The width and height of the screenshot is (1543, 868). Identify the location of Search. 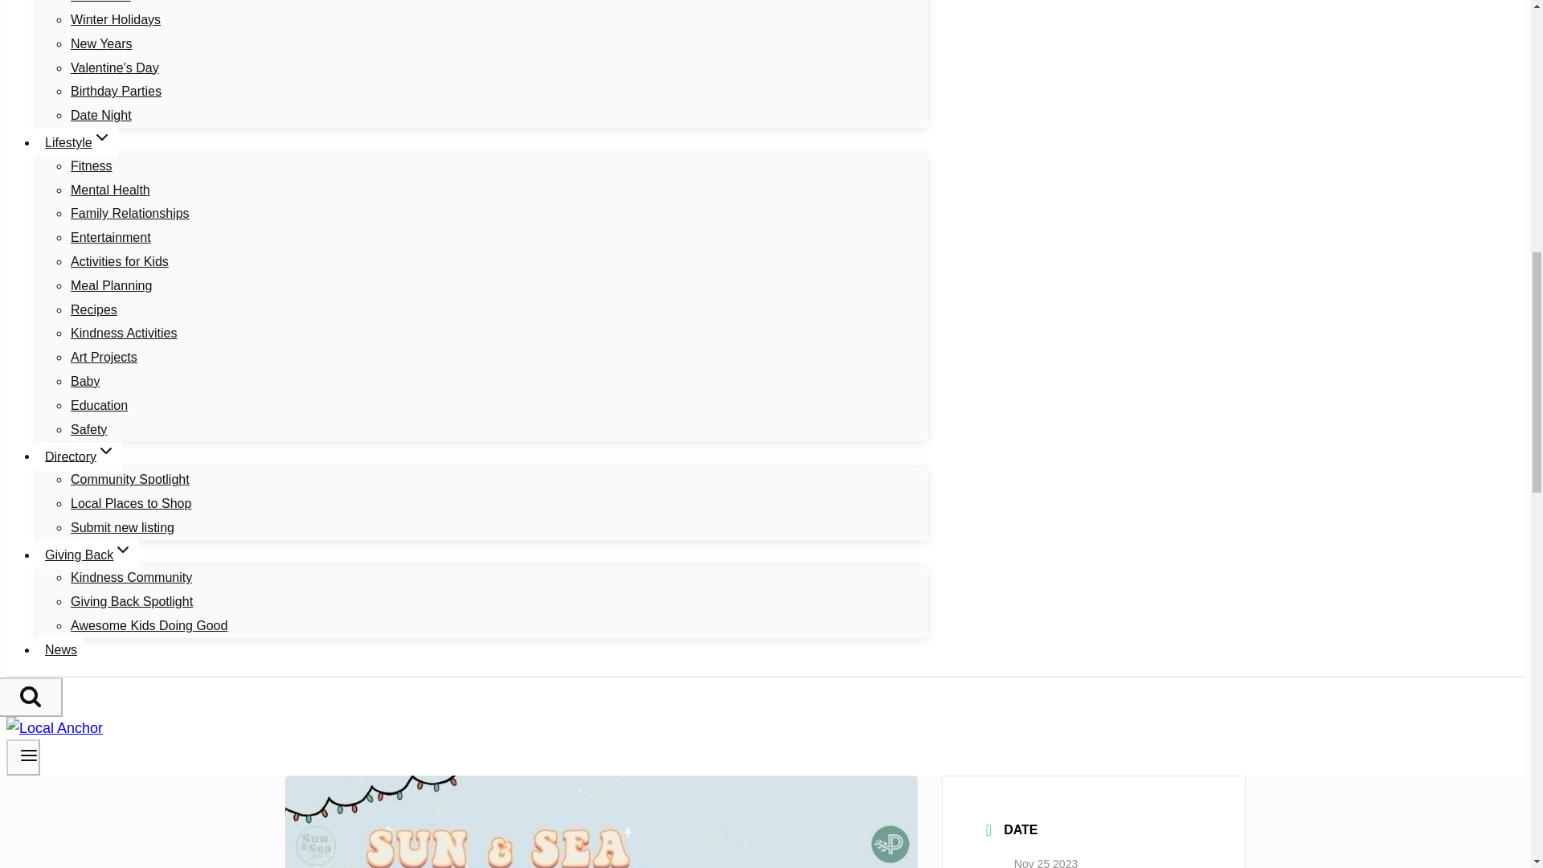
(31, 696).